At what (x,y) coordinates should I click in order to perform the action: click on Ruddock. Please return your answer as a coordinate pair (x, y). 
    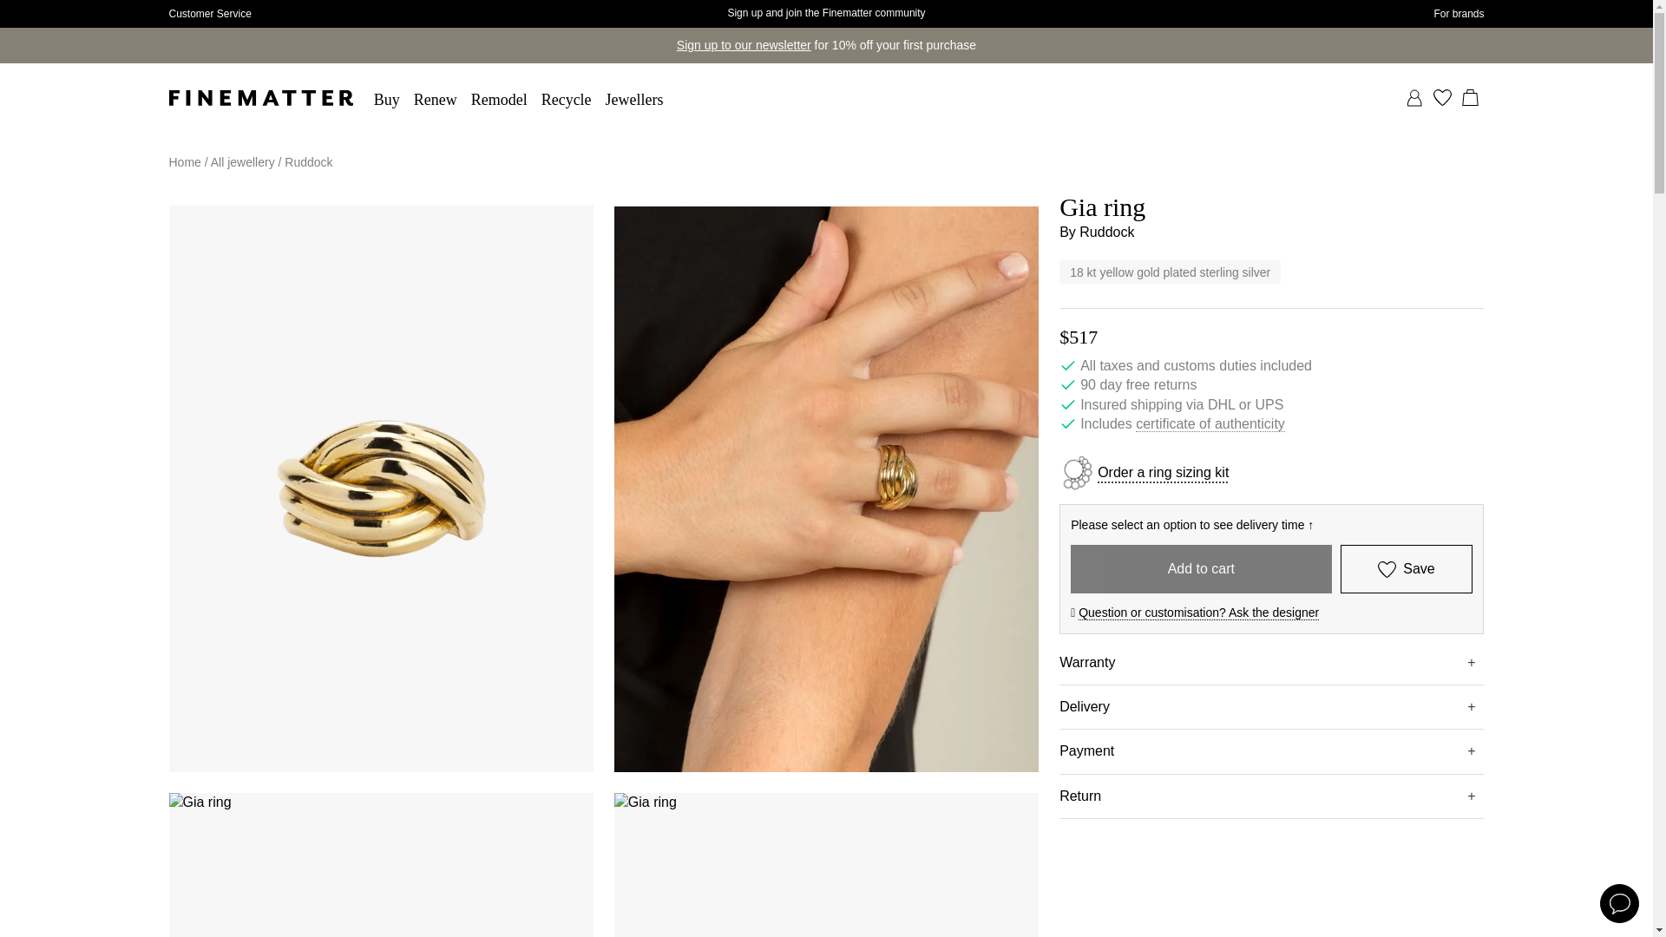
    Looking at the image, I should click on (308, 162).